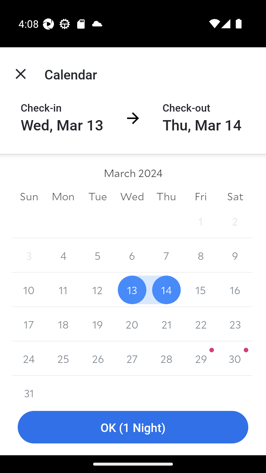 The image size is (266, 473). I want to click on 12 12 March 2024, so click(98, 290).